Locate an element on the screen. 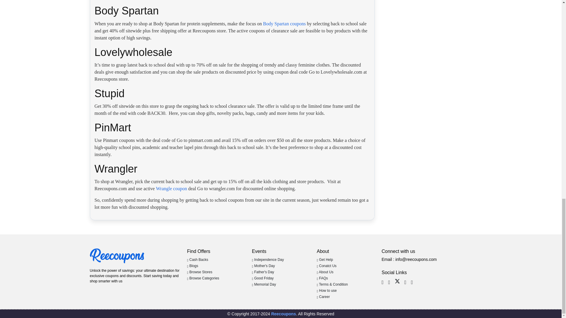 The height and width of the screenshot is (318, 566). Wrangle coupon is located at coordinates (172, 188).